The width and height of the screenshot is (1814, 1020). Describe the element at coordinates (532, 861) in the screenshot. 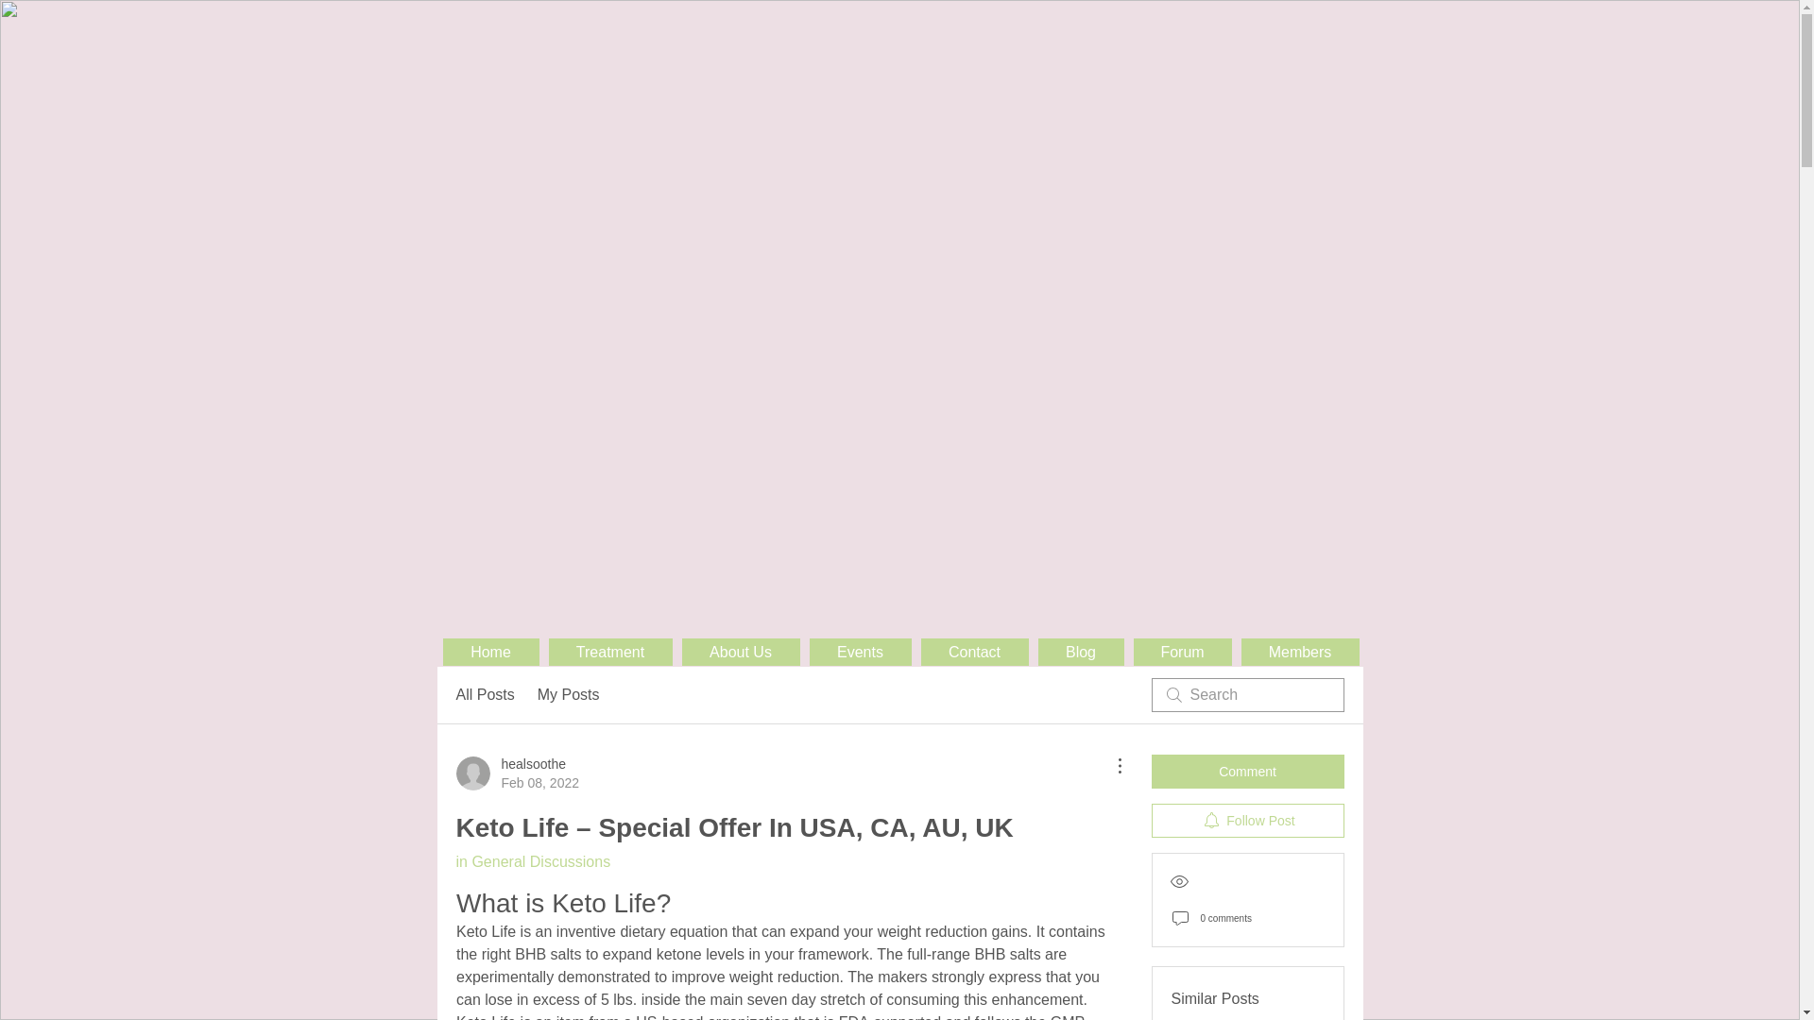

I see `in General Discussions` at that location.